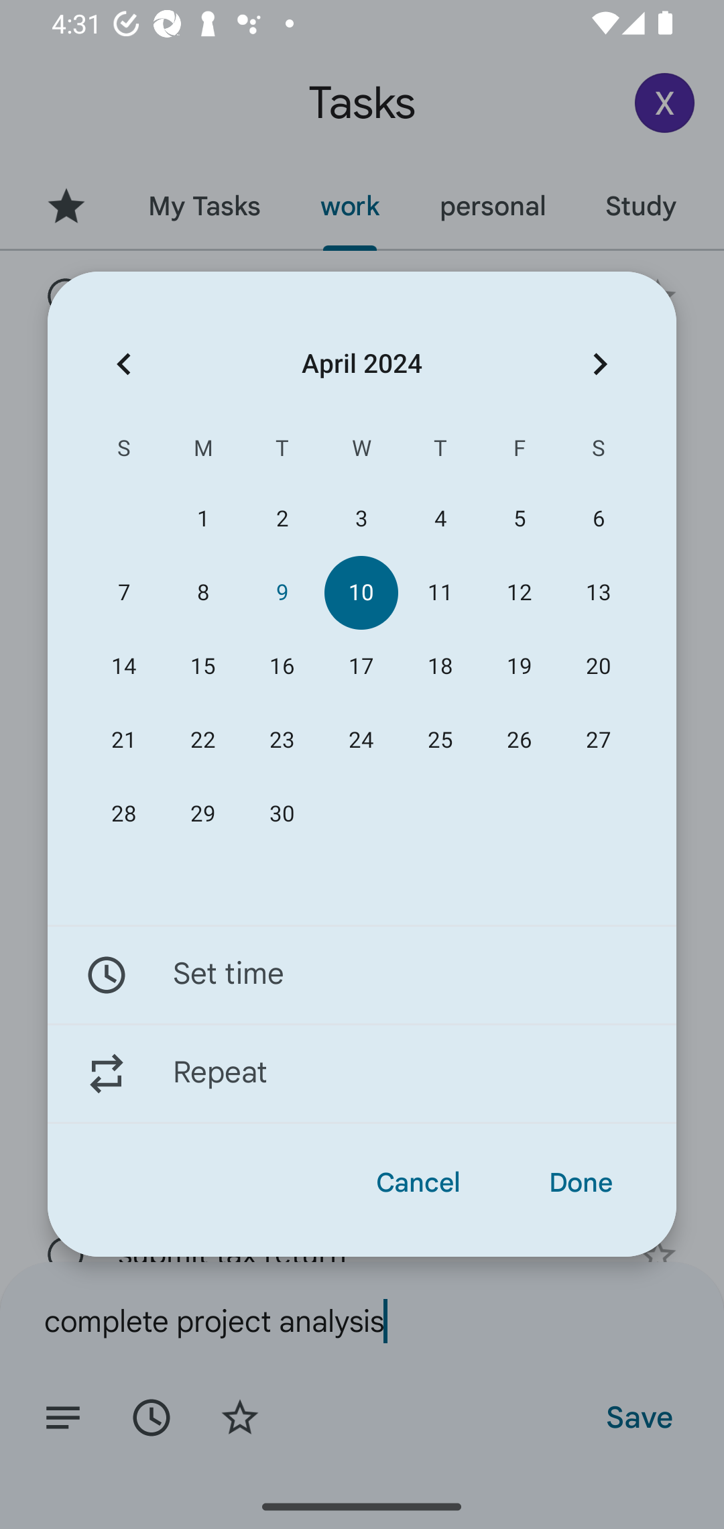 This screenshot has height=1529, width=724. Describe the element at coordinates (440, 667) in the screenshot. I see `18 18 April 2024` at that location.